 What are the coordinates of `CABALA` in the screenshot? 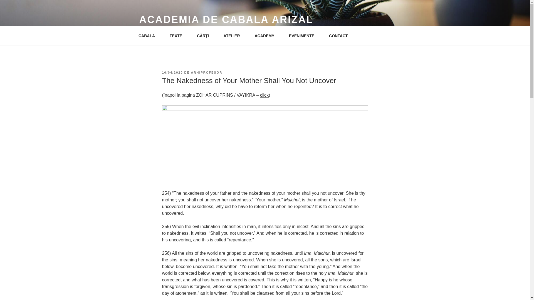 It's located at (149, 36).